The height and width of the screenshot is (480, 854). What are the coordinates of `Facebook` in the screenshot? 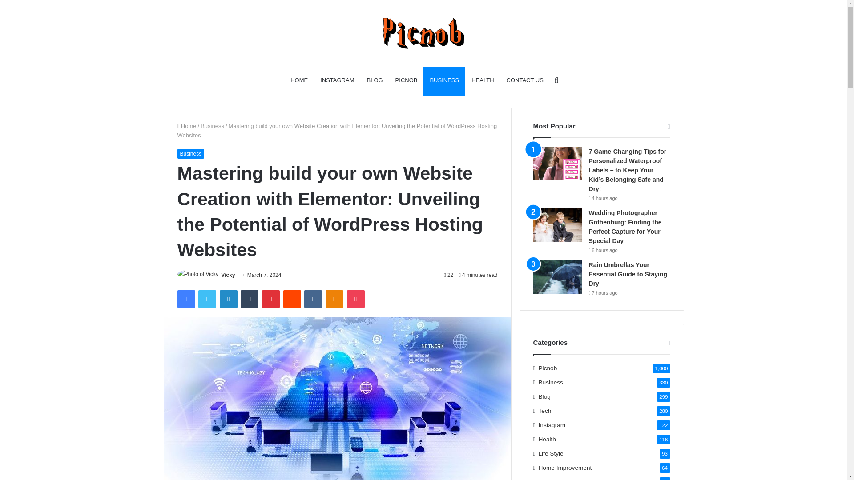 It's located at (185, 299).